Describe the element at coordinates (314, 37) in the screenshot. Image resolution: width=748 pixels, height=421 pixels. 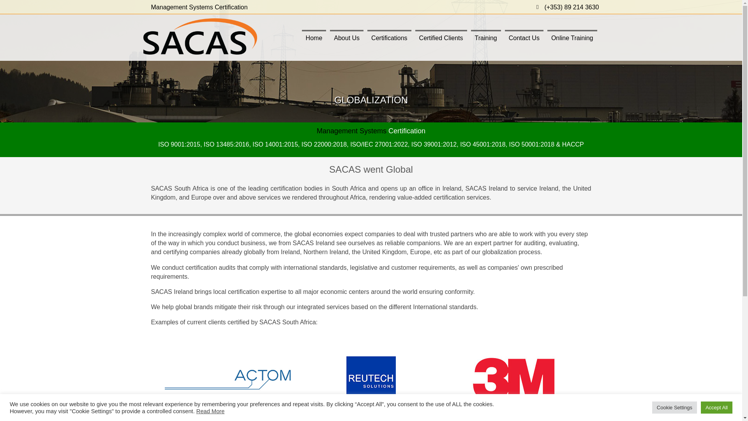
I see `Home` at that location.